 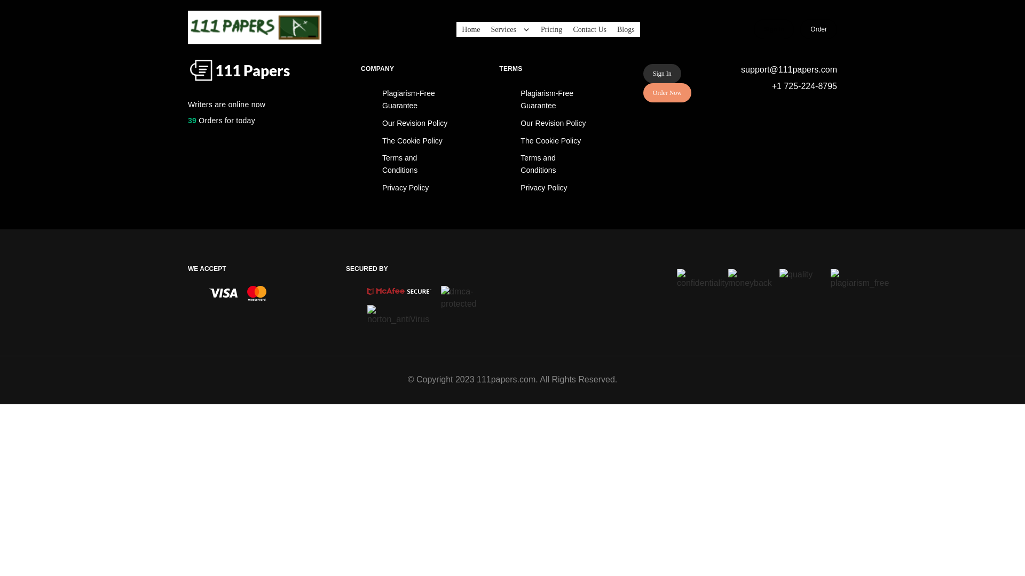 I want to click on Our Revision Policy, so click(x=415, y=123).